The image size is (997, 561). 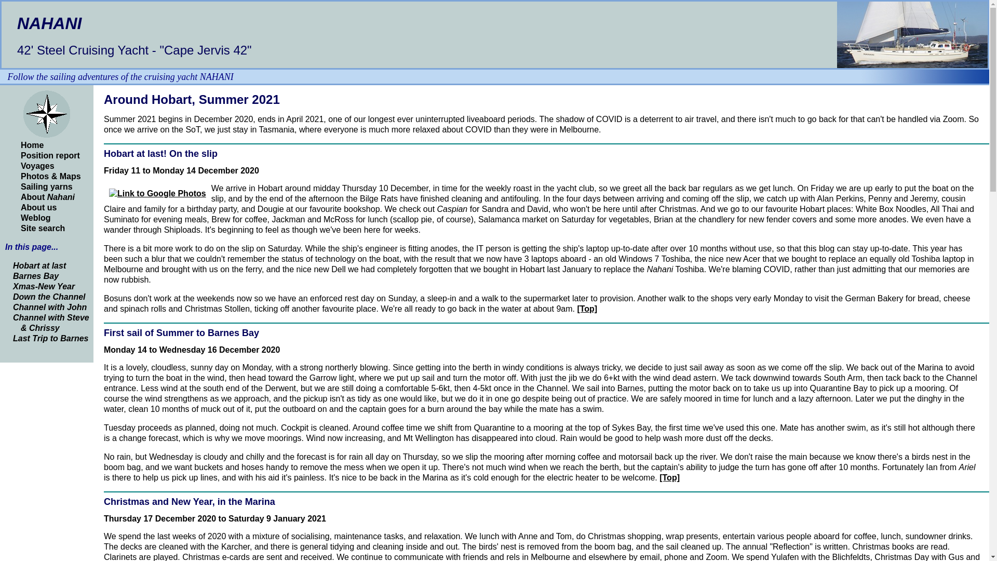 What do you see at coordinates (587, 309) in the screenshot?
I see `[Top]` at bounding box center [587, 309].